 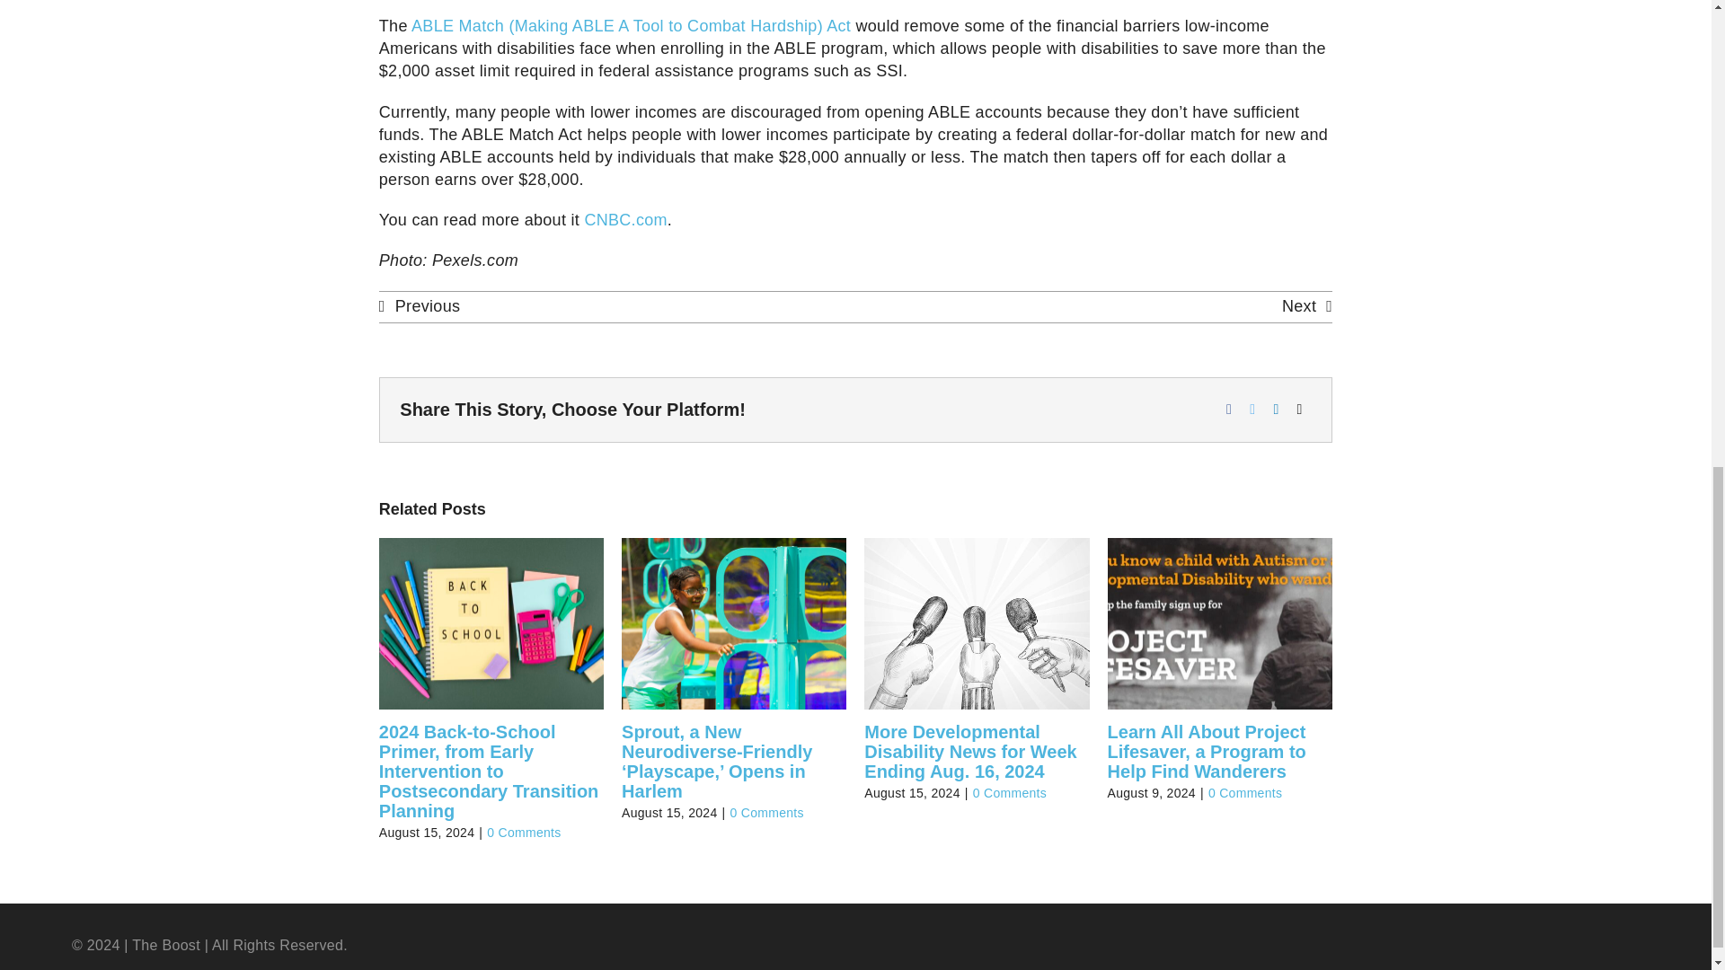 I want to click on 0 Comments, so click(x=1245, y=792).